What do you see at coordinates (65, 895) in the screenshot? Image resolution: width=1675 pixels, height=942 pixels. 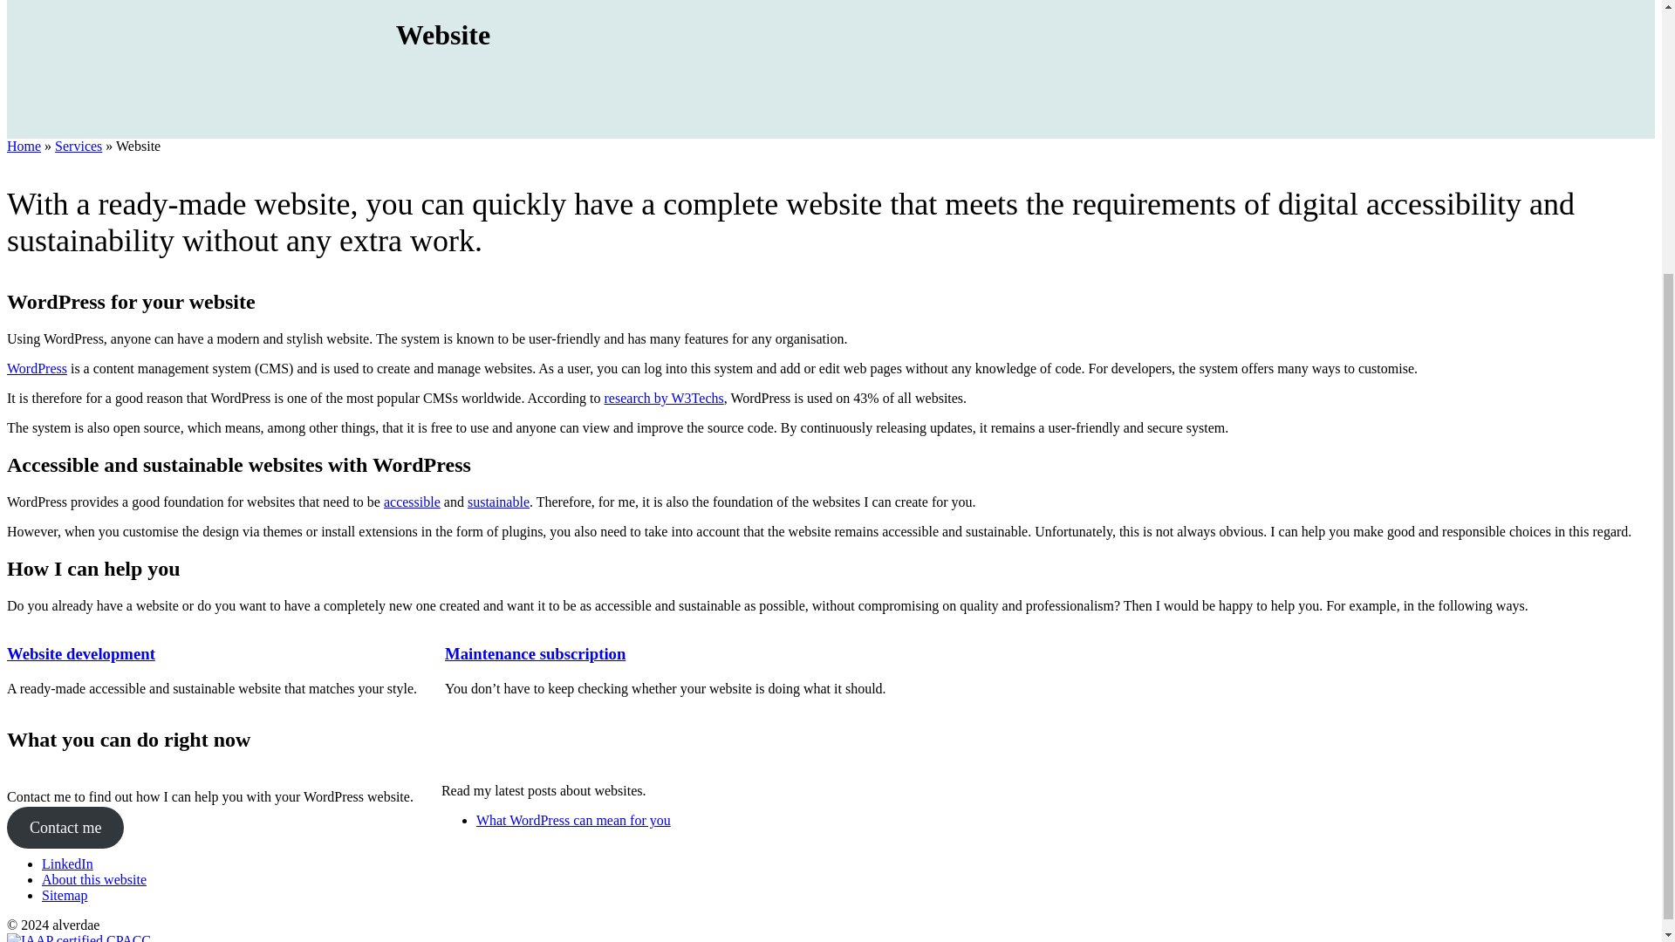 I see `Sitemap` at bounding box center [65, 895].